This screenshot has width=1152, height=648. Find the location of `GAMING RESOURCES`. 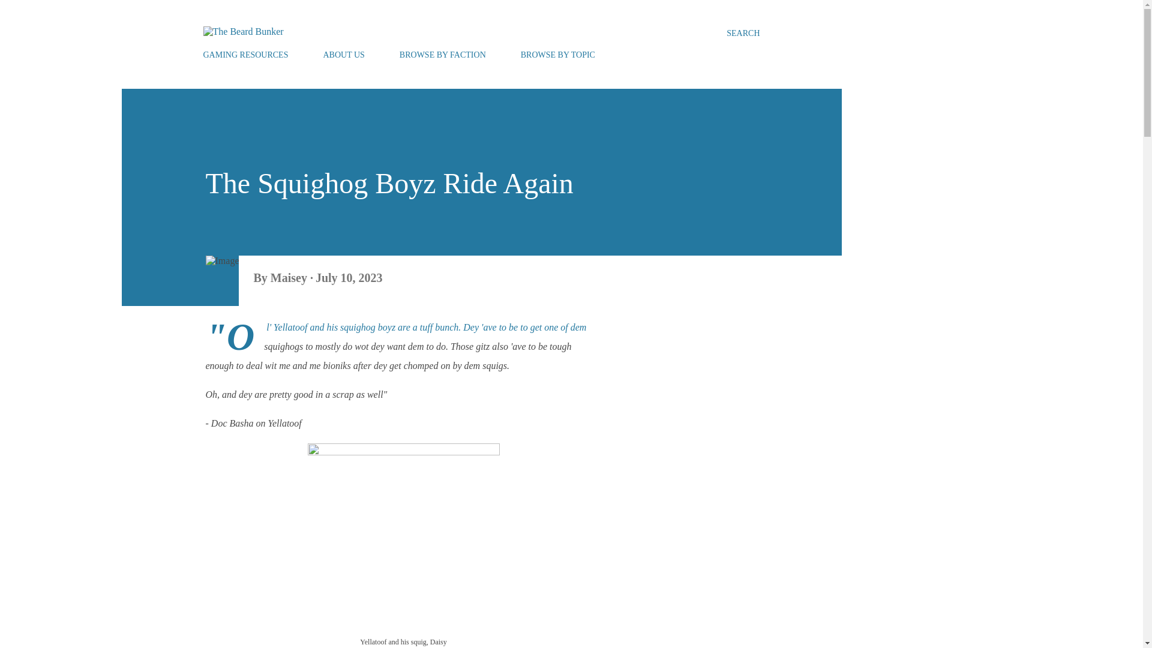

GAMING RESOURCES is located at coordinates (248, 55).